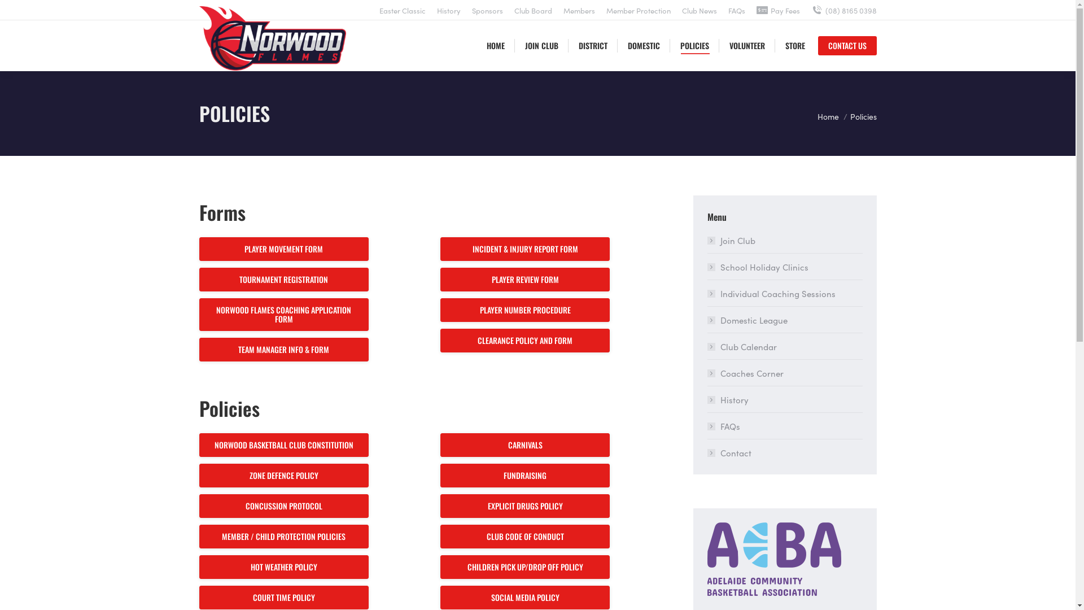  Describe the element at coordinates (644, 46) in the screenshot. I see `DOMESTIC` at that location.